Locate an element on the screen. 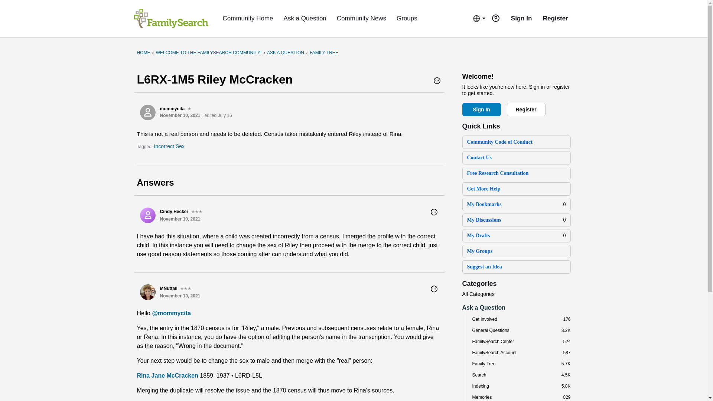  Cindy Hecker is located at coordinates (147, 215).